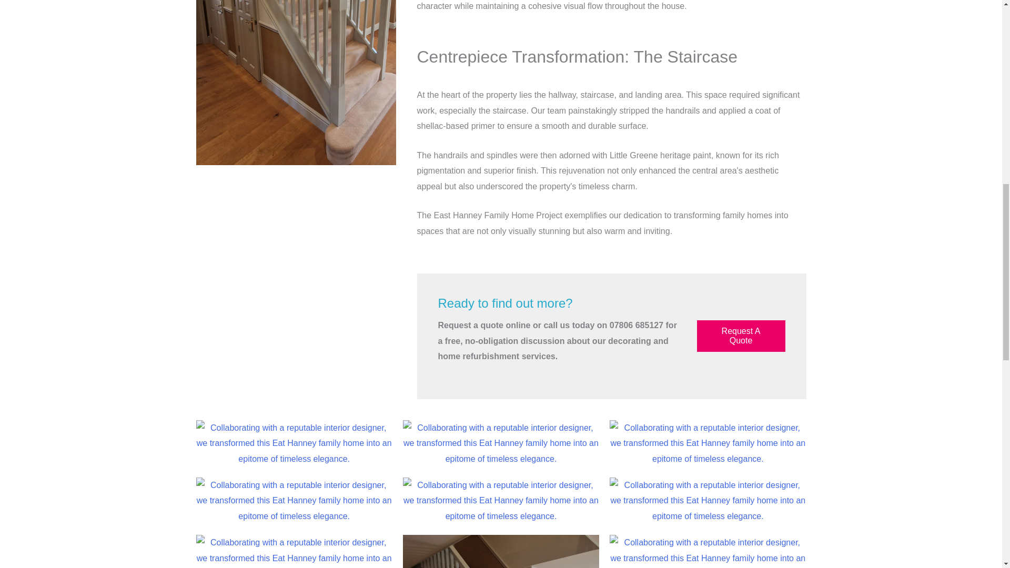 Image resolution: width=1010 pixels, height=568 pixels. Describe the element at coordinates (296, 83) in the screenshot. I see `East-Hanney-600-x-900-9` at that location.